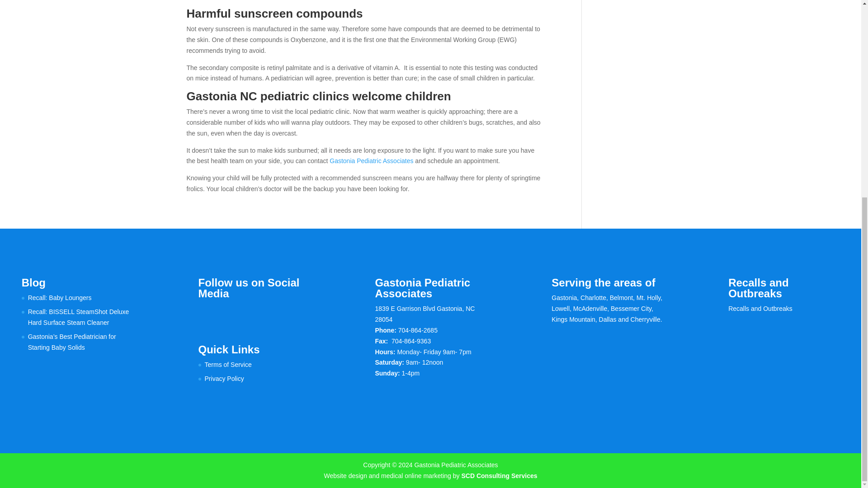 The height and width of the screenshot is (488, 868). Describe the element at coordinates (371, 160) in the screenshot. I see `Gastonia Pediatric Associates` at that location.